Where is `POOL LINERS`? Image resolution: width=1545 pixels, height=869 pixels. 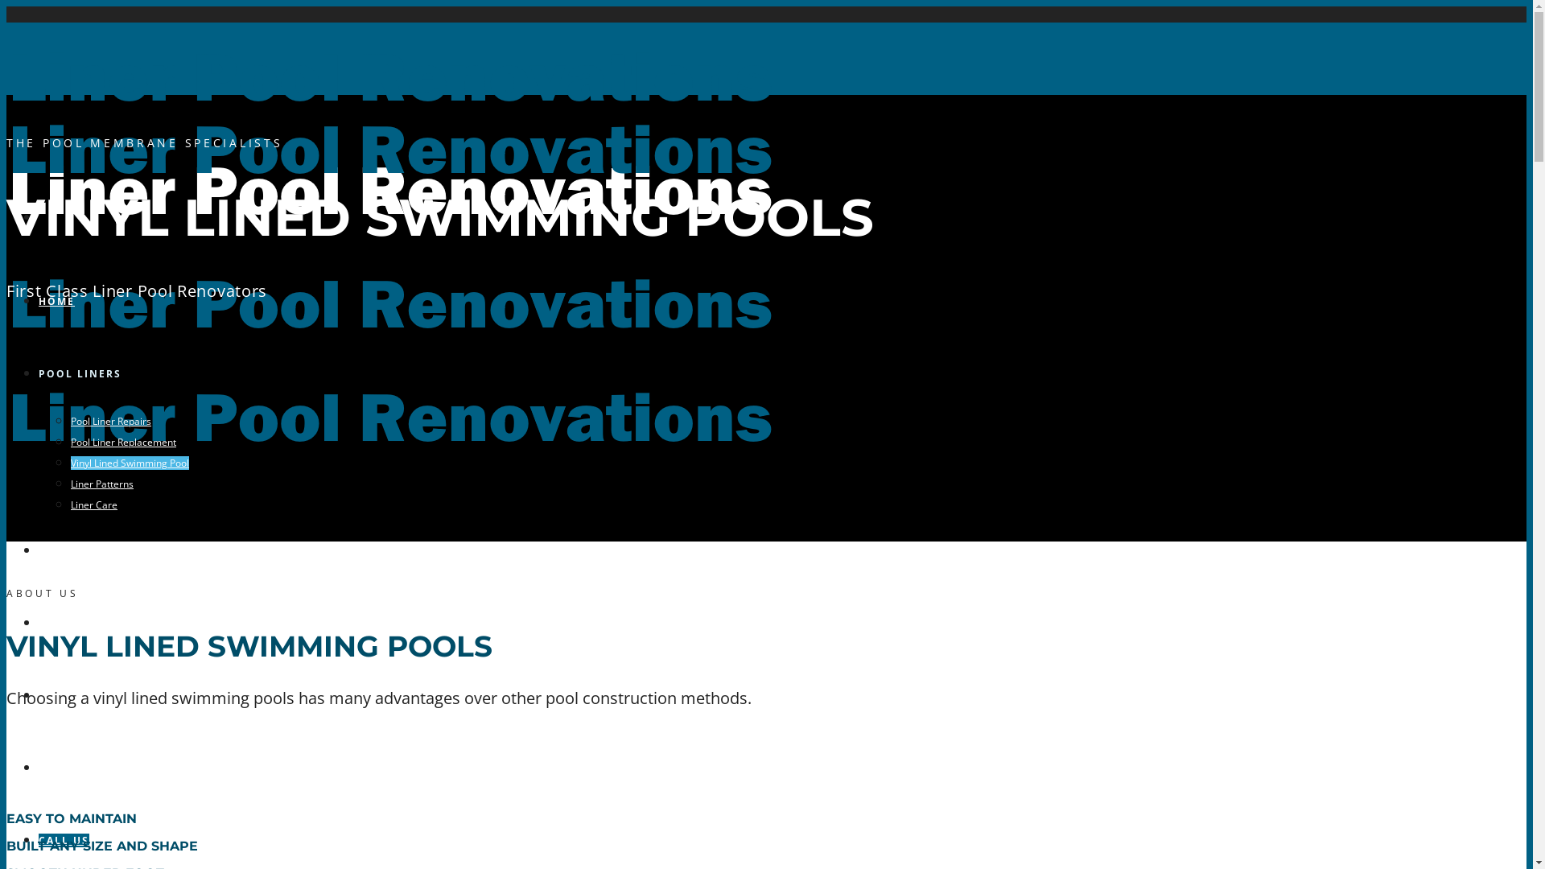 POOL LINERS is located at coordinates (80, 373).